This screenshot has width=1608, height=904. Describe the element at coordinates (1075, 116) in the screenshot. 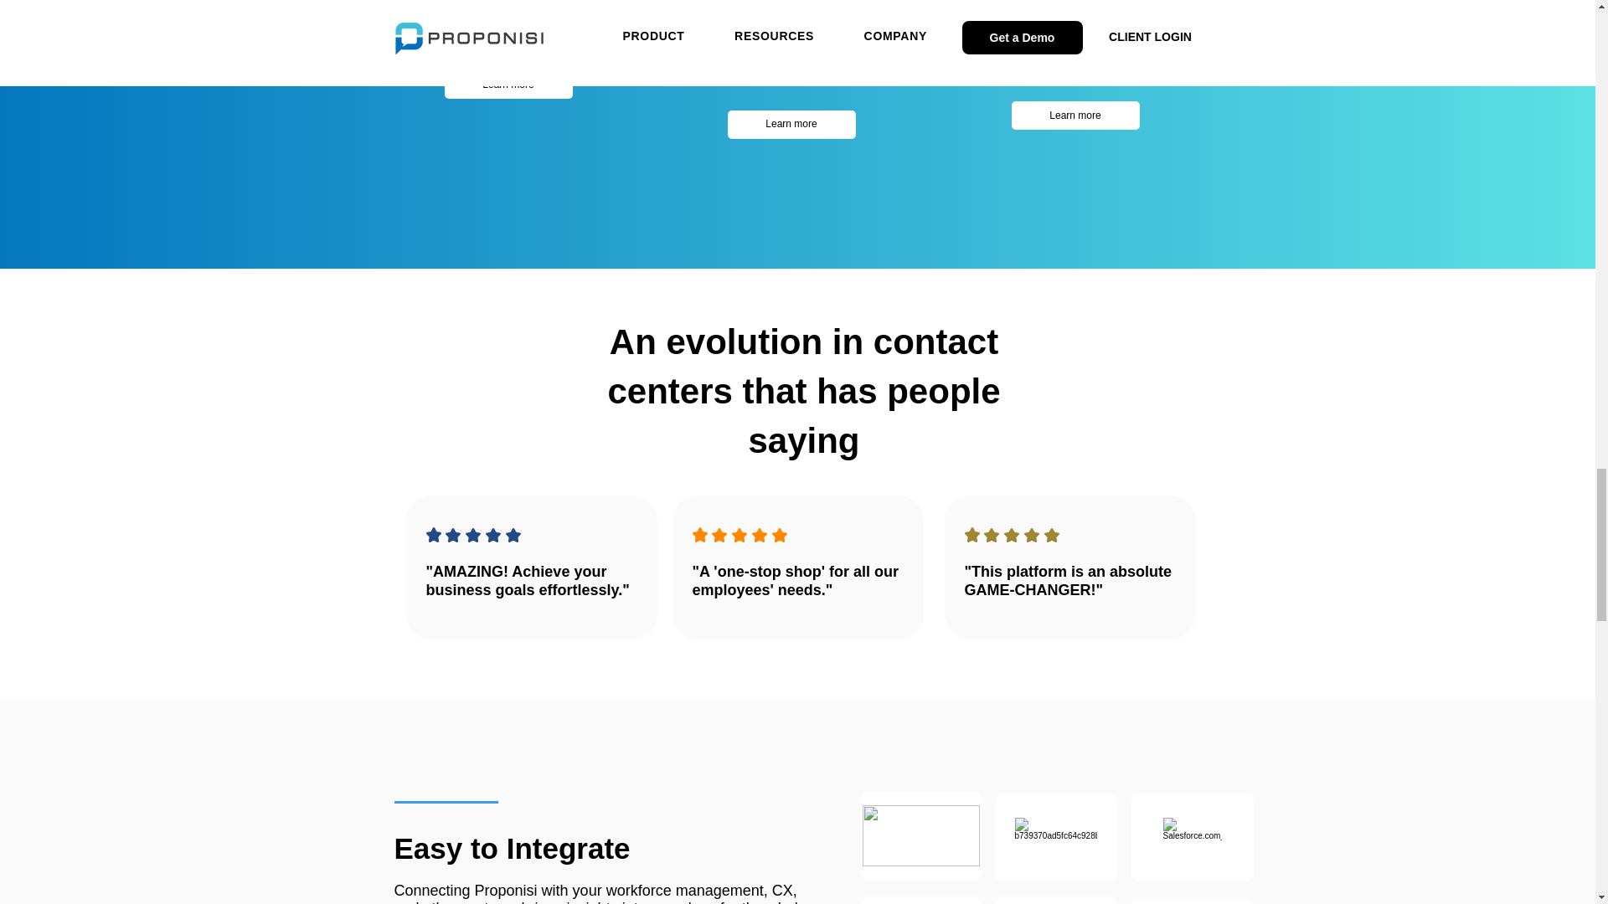

I see `Learn more` at that location.